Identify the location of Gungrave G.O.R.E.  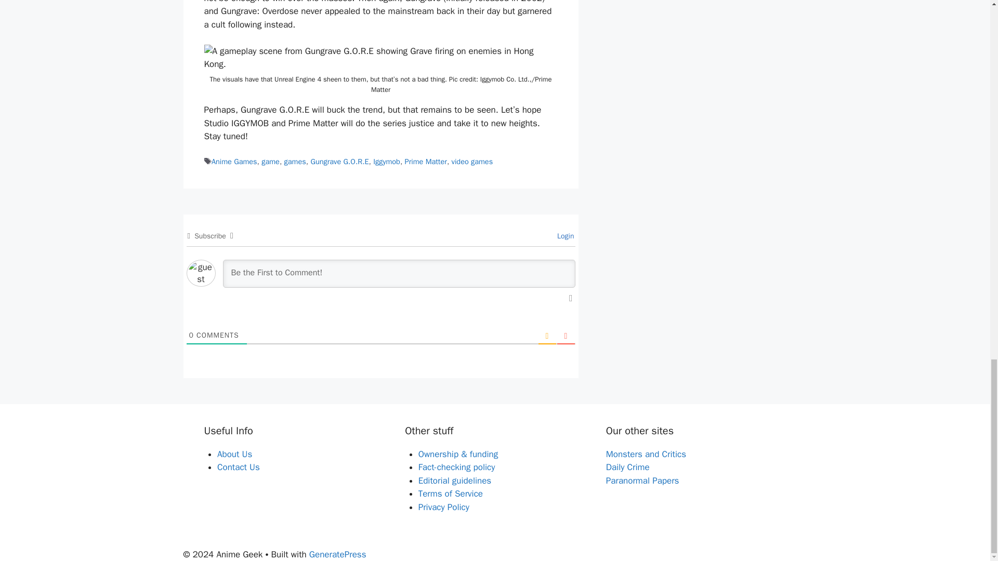
(339, 161).